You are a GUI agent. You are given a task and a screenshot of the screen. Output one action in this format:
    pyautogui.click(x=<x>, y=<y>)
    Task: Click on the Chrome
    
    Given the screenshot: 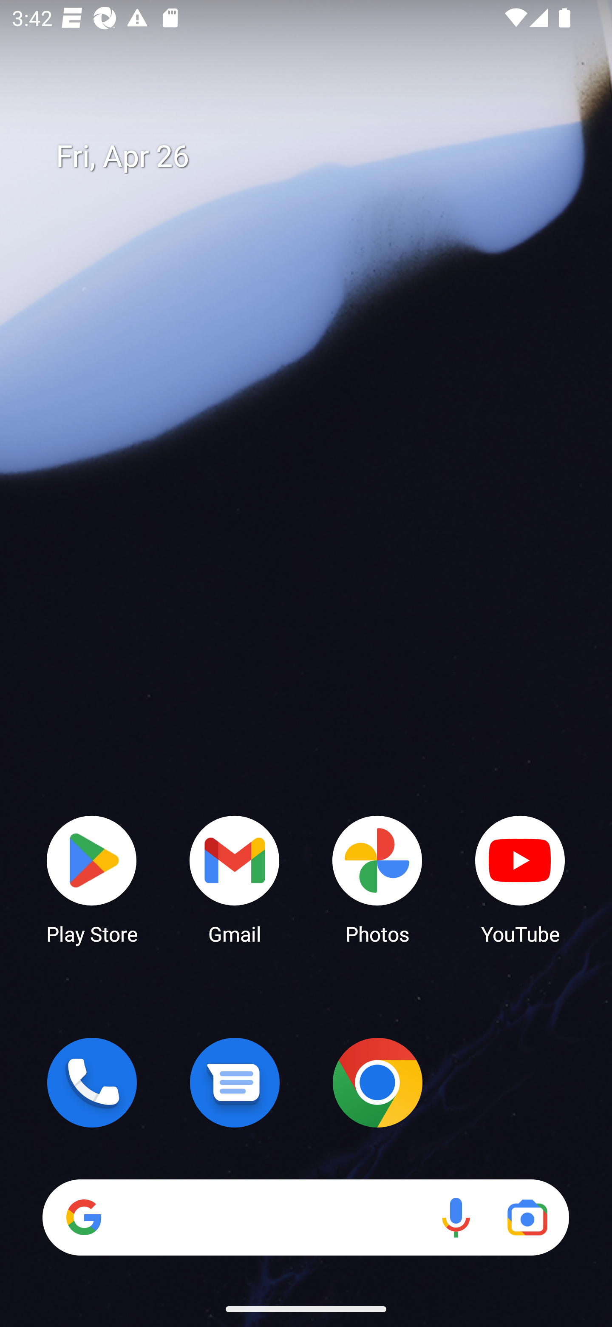 What is the action you would take?
    pyautogui.click(x=377, y=1082)
    